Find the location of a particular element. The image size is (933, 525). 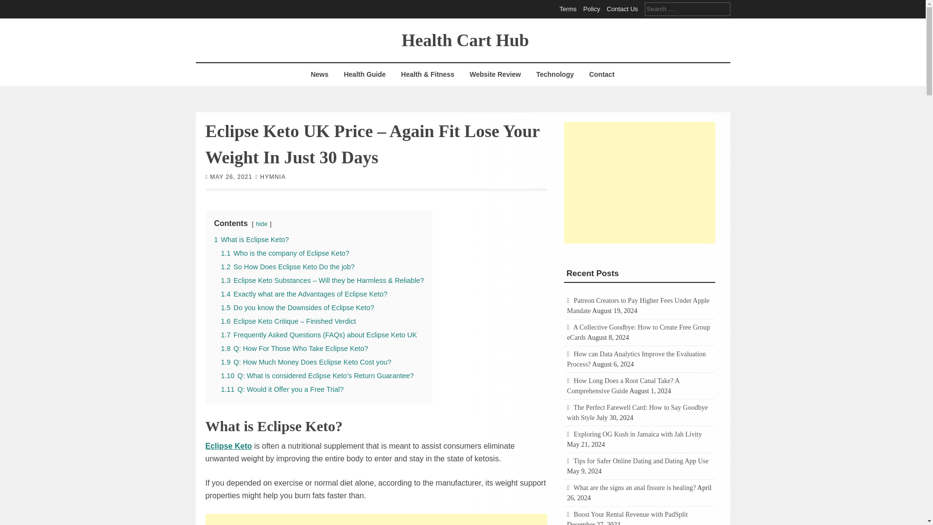

1 What is Eclipse Keto? is located at coordinates (251, 239).